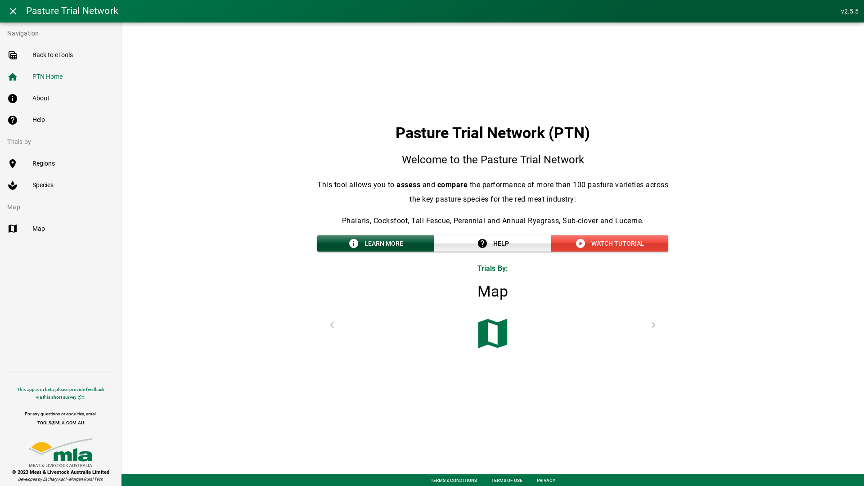 Image resolution: width=864 pixels, height=486 pixels. I want to click on chevron_right, so click(653, 325).